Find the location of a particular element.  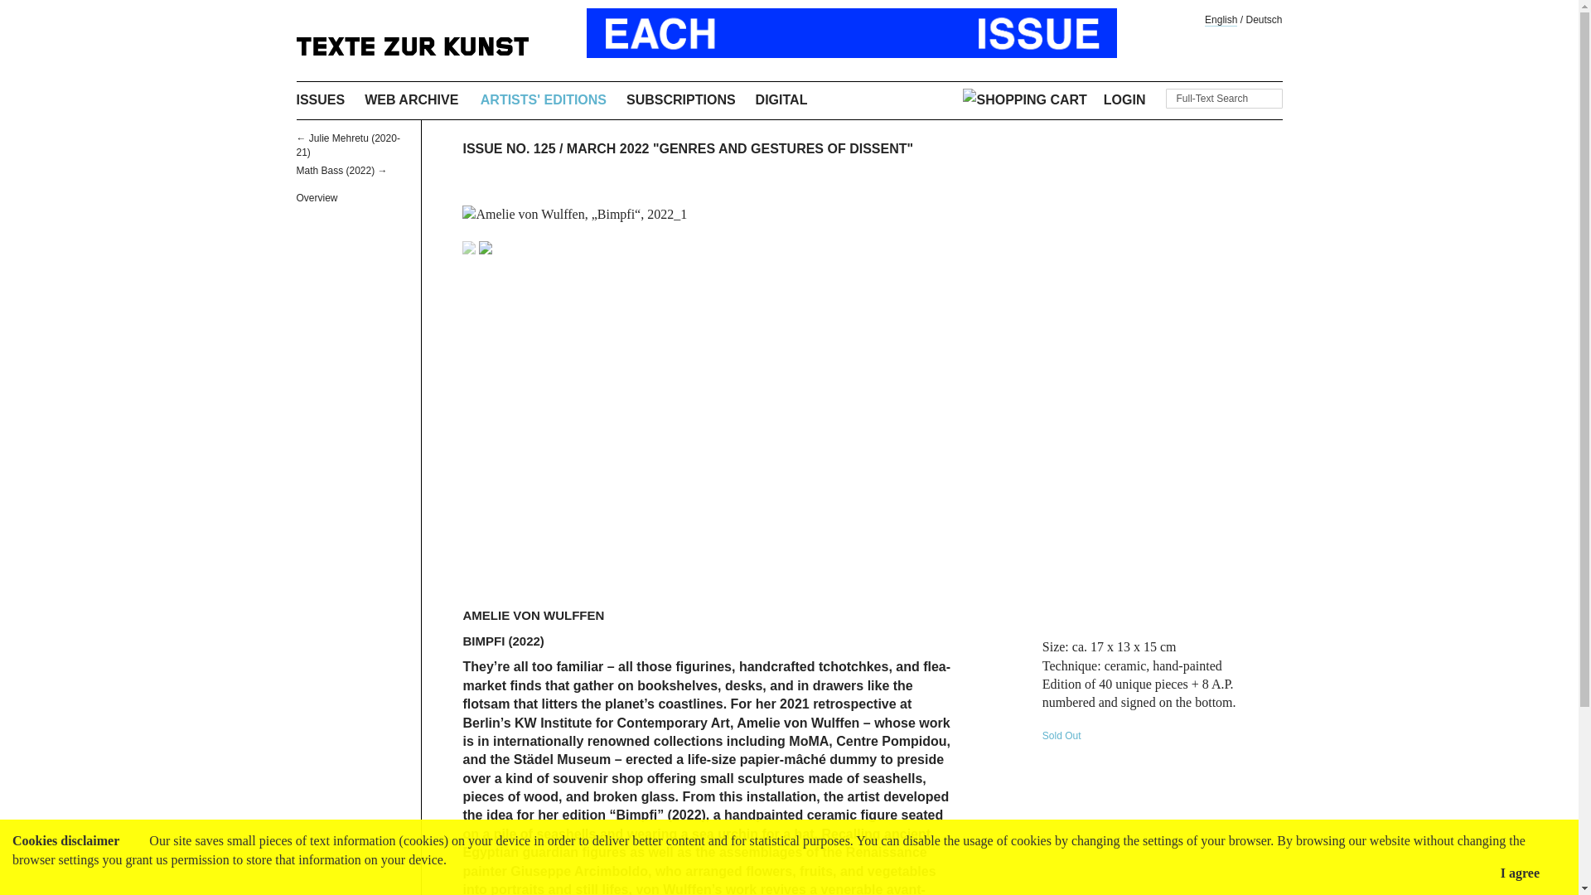

I agree is located at coordinates (1520, 873).